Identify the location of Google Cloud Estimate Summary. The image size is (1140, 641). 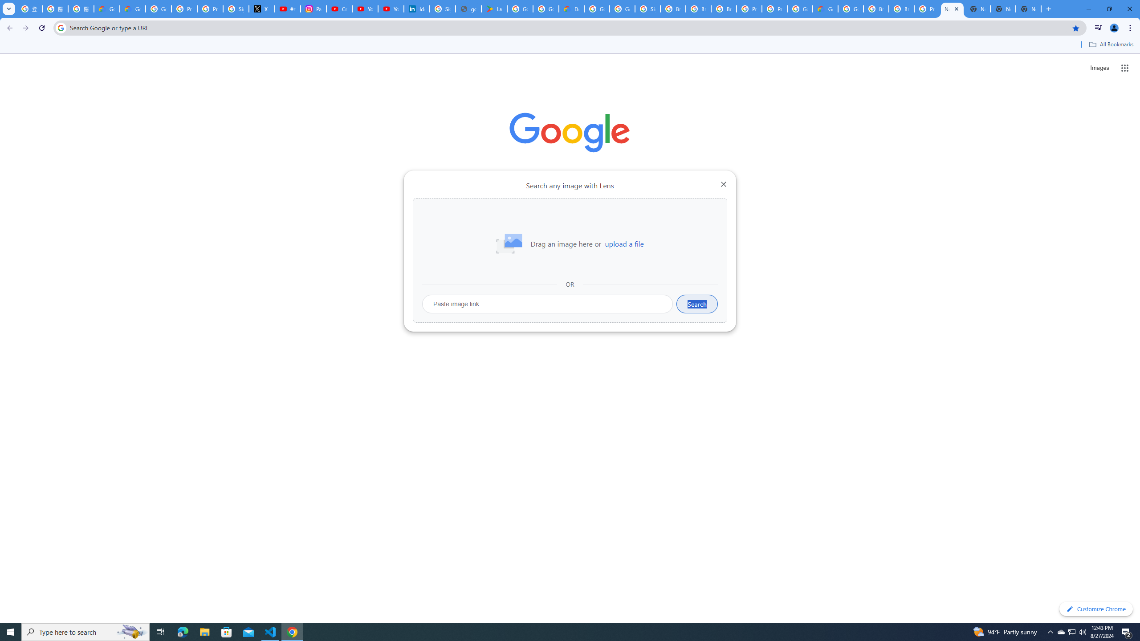
(825, 9).